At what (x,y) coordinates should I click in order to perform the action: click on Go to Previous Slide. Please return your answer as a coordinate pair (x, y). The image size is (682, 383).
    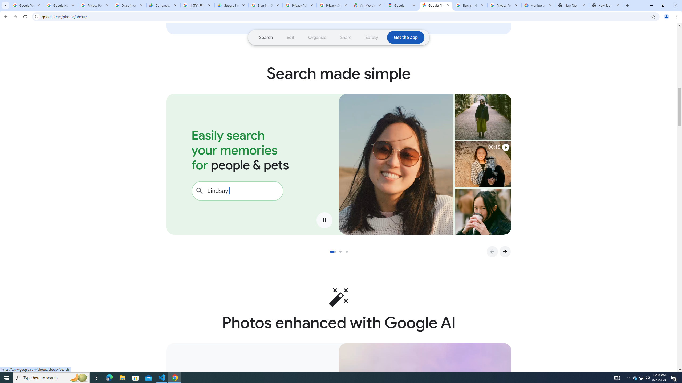
    Looking at the image, I should click on (492, 252).